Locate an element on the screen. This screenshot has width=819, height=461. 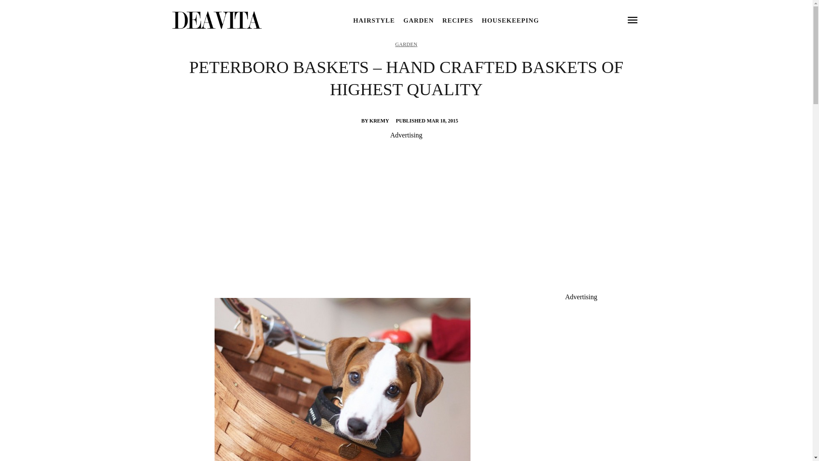
HAIRSTYLE is located at coordinates (374, 20).